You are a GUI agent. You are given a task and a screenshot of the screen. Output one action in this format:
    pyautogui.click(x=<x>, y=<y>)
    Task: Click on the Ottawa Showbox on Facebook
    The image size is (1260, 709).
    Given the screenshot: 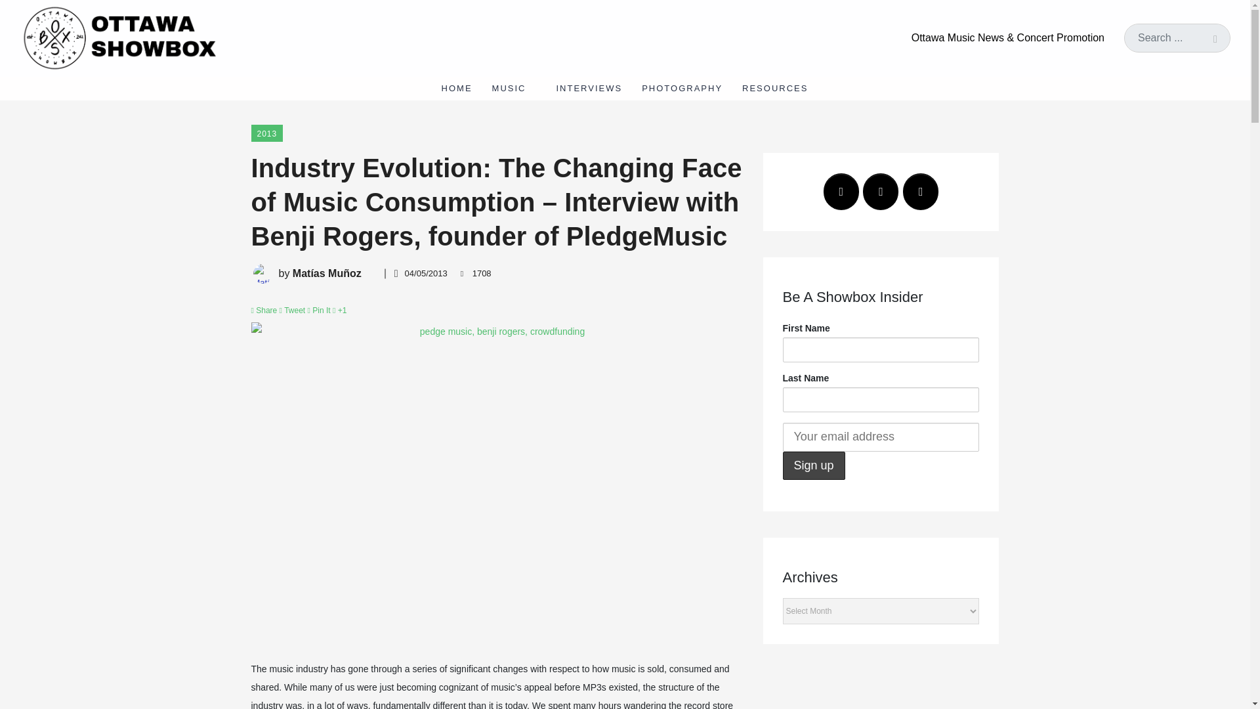 What is the action you would take?
    pyautogui.click(x=841, y=191)
    